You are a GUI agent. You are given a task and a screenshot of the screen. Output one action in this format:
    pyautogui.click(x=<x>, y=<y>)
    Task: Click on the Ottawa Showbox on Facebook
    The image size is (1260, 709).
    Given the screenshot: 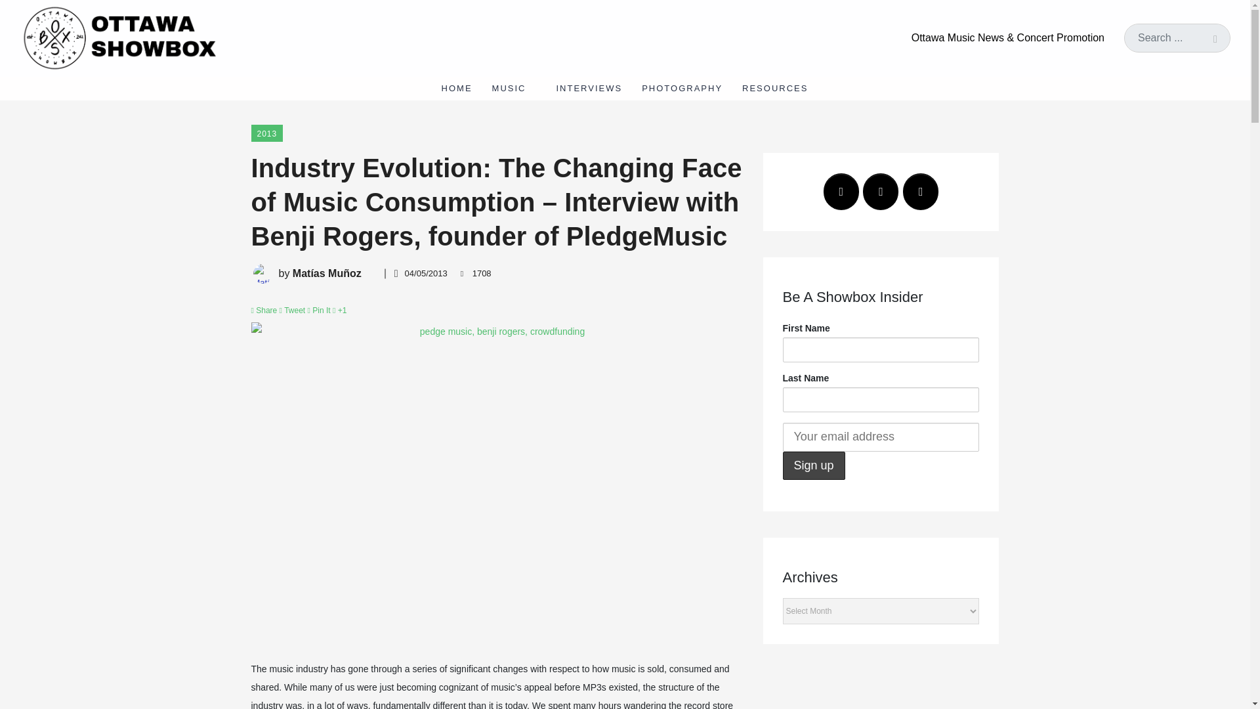 What is the action you would take?
    pyautogui.click(x=841, y=191)
    